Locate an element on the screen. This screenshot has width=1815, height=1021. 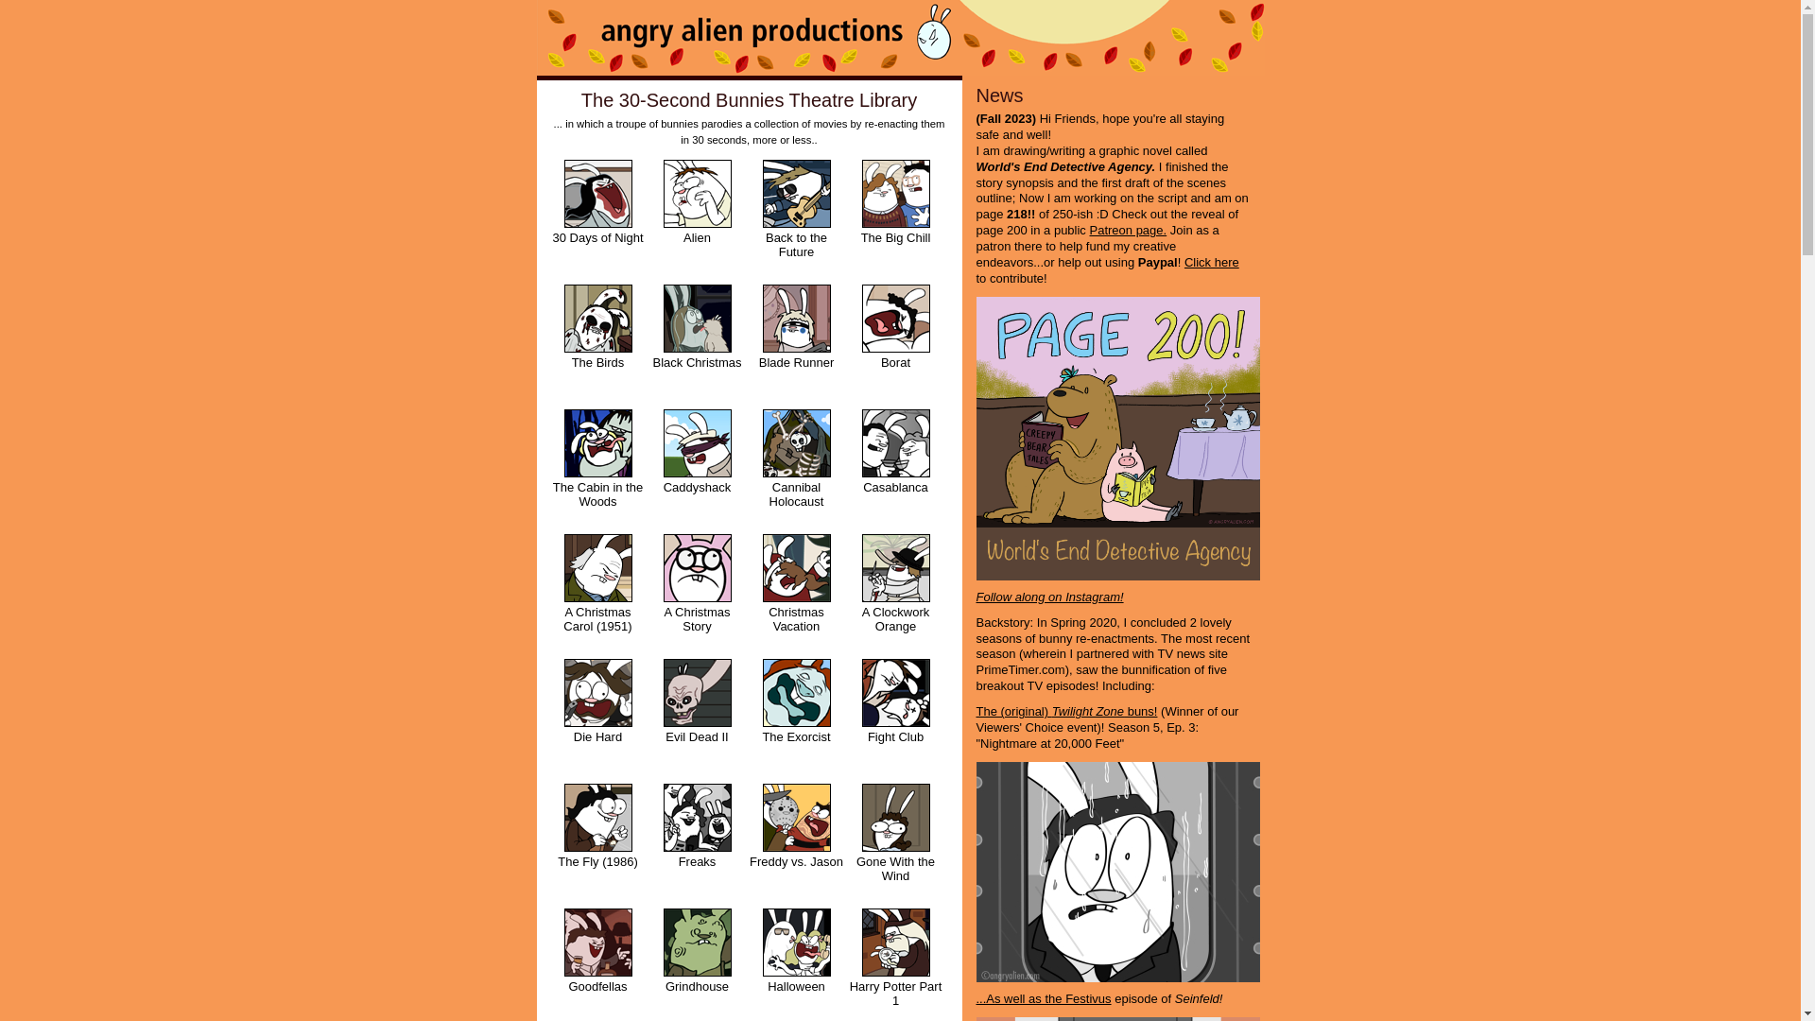
The Exorcist is located at coordinates (796, 717).